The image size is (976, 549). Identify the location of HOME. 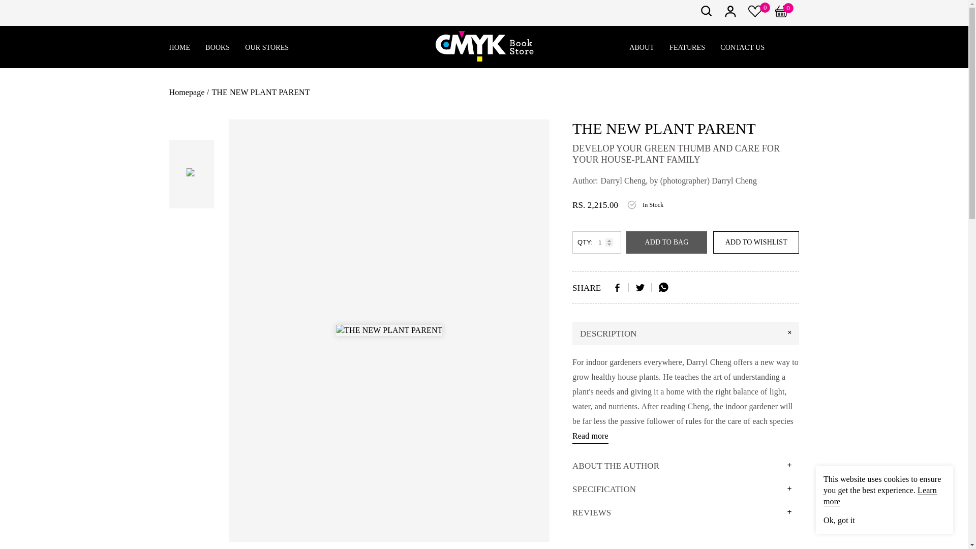
(179, 48).